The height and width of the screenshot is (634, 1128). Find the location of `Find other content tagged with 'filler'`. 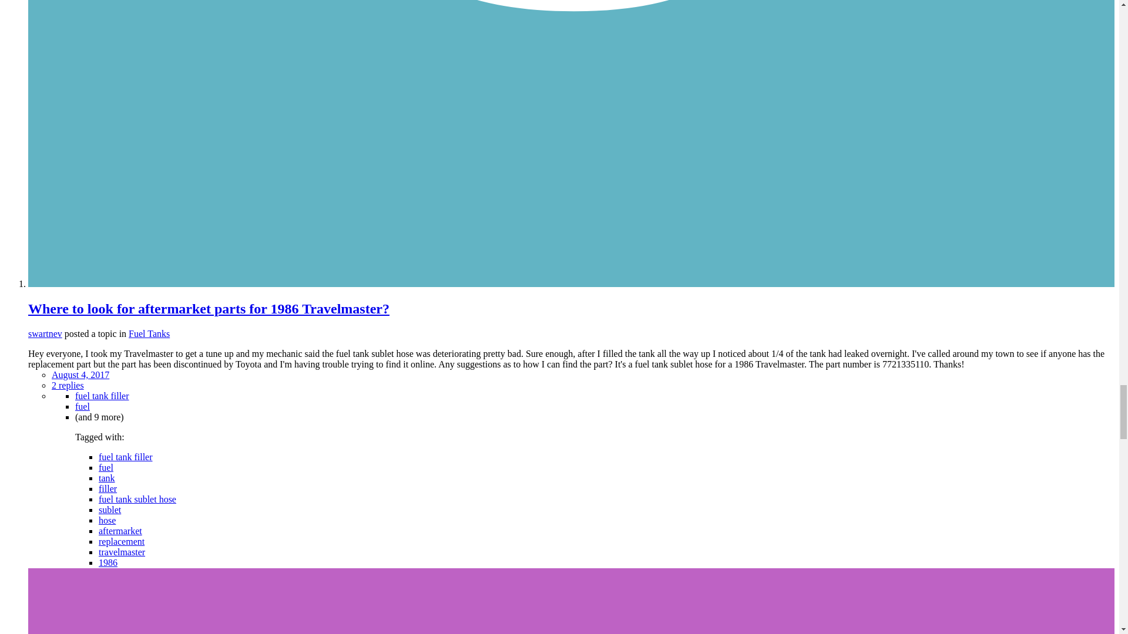

Find other content tagged with 'filler' is located at coordinates (108, 488).